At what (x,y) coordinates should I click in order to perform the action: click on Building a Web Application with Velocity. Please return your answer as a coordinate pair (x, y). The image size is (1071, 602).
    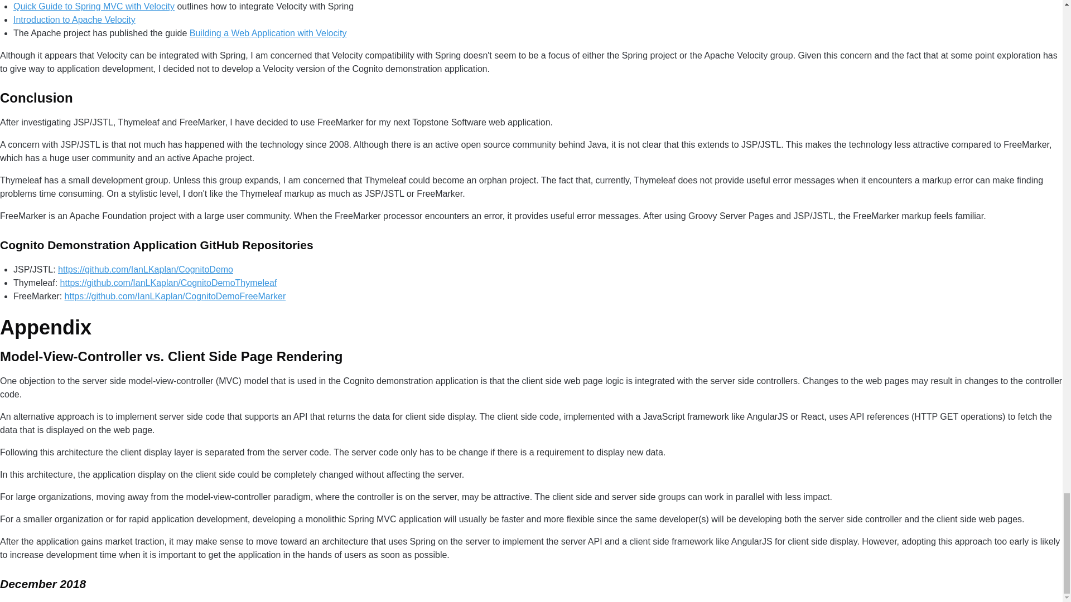
    Looking at the image, I should click on (268, 33).